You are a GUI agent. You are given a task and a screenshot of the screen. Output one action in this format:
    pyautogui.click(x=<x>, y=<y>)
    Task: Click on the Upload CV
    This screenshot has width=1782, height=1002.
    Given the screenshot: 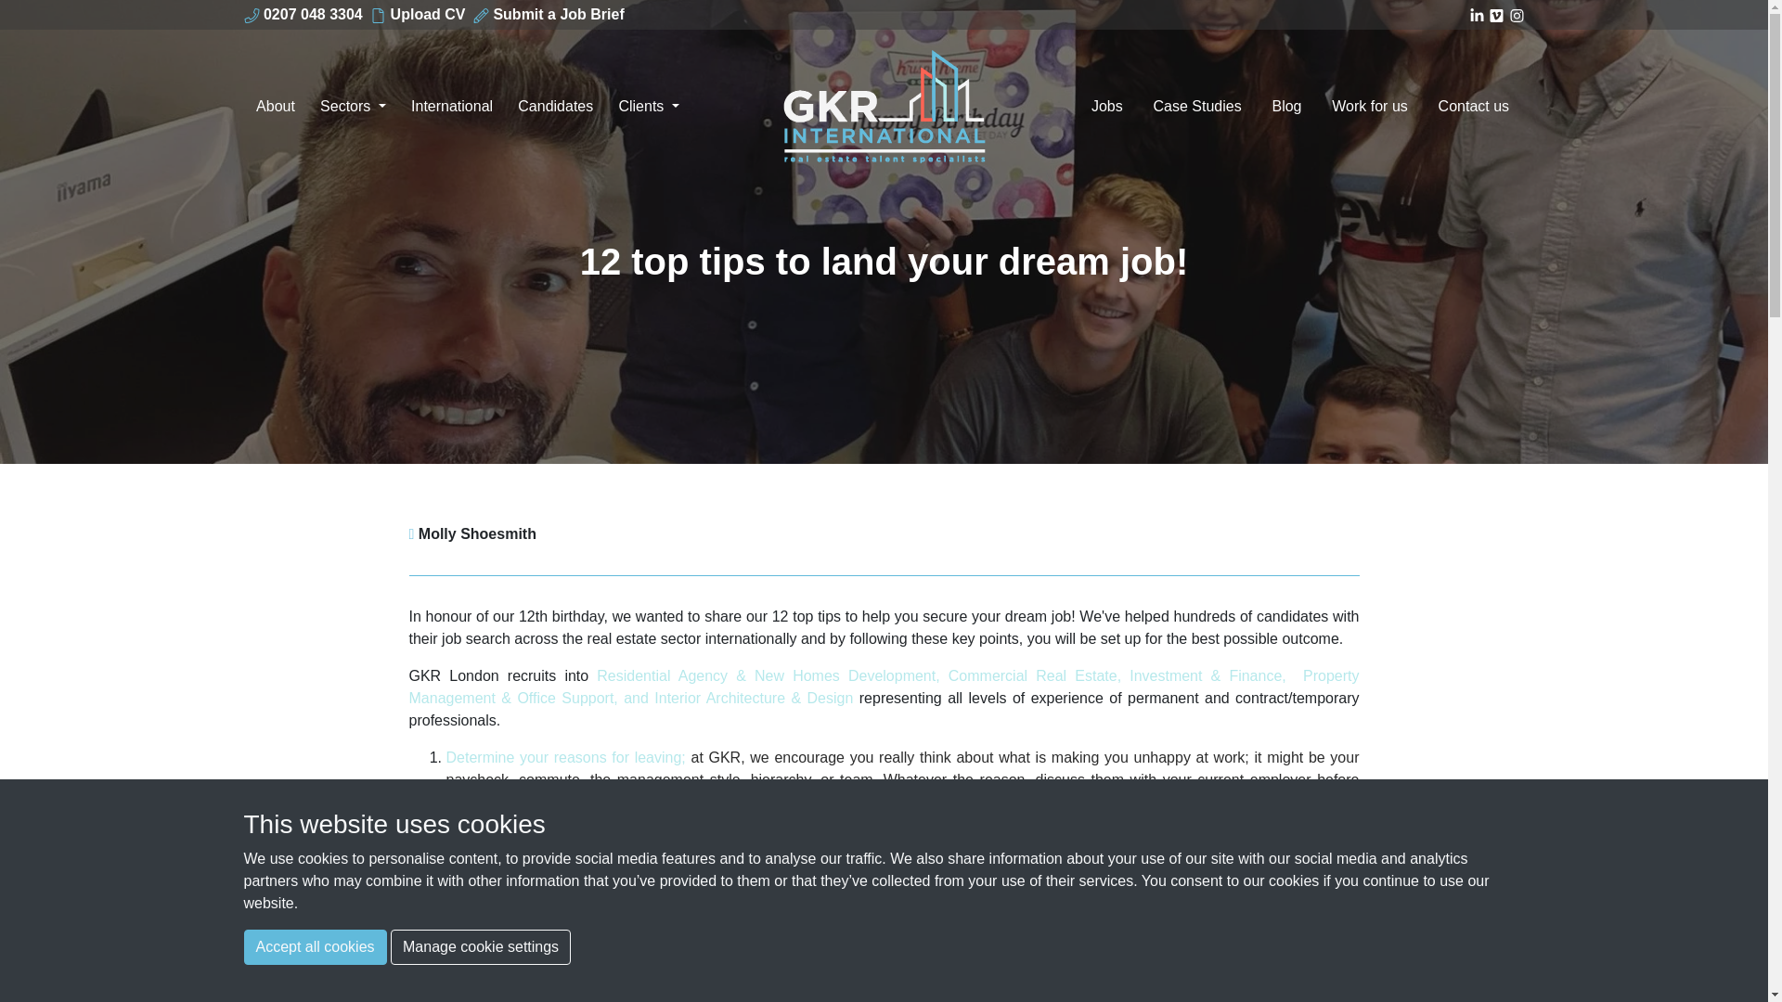 What is the action you would take?
    pyautogui.click(x=416, y=13)
    